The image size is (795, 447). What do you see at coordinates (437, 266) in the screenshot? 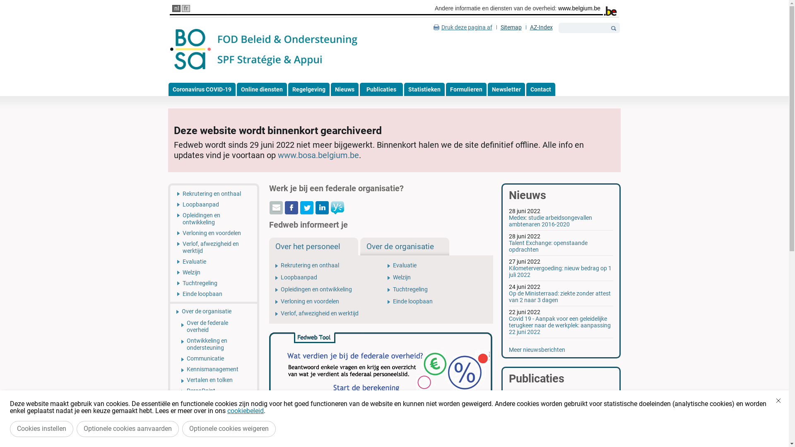
I see `Evaluatie` at bounding box center [437, 266].